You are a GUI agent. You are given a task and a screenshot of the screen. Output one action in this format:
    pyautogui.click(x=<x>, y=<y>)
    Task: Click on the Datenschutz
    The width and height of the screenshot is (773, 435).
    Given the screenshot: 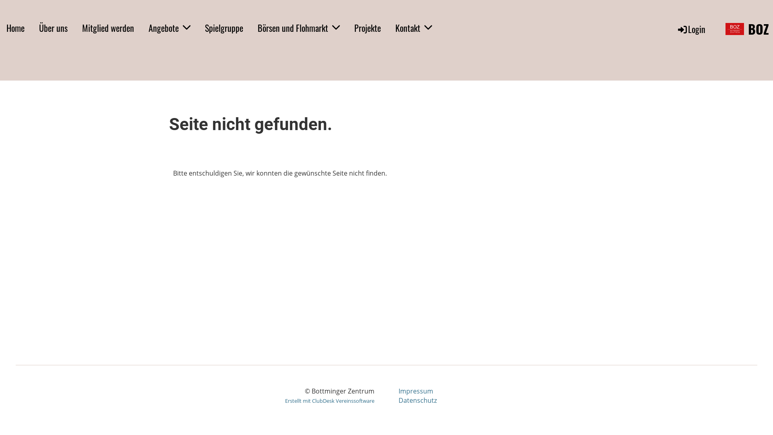 What is the action you would take?
    pyautogui.click(x=418, y=400)
    